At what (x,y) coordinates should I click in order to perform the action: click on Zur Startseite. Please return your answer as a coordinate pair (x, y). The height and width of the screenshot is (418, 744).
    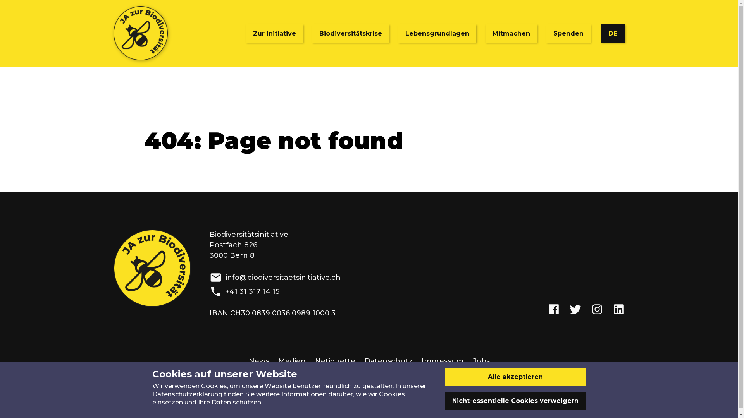
    Looking at the image, I should click on (152, 268).